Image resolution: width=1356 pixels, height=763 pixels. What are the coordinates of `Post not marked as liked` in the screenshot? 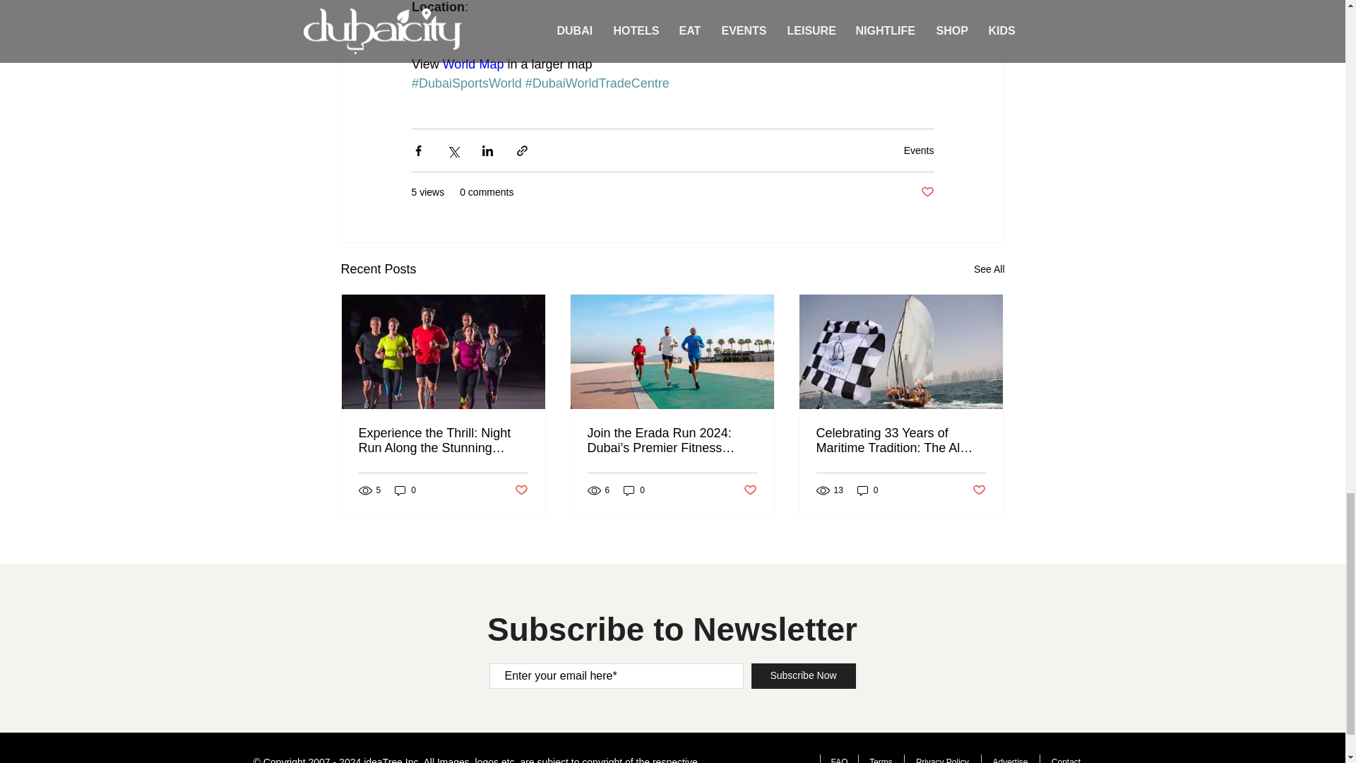 It's located at (750, 490).